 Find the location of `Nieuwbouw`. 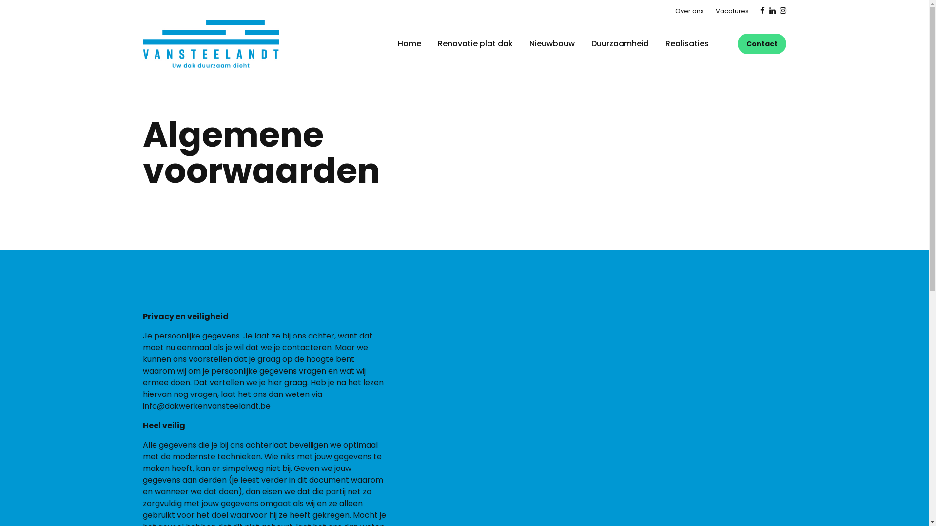

Nieuwbouw is located at coordinates (553, 44).